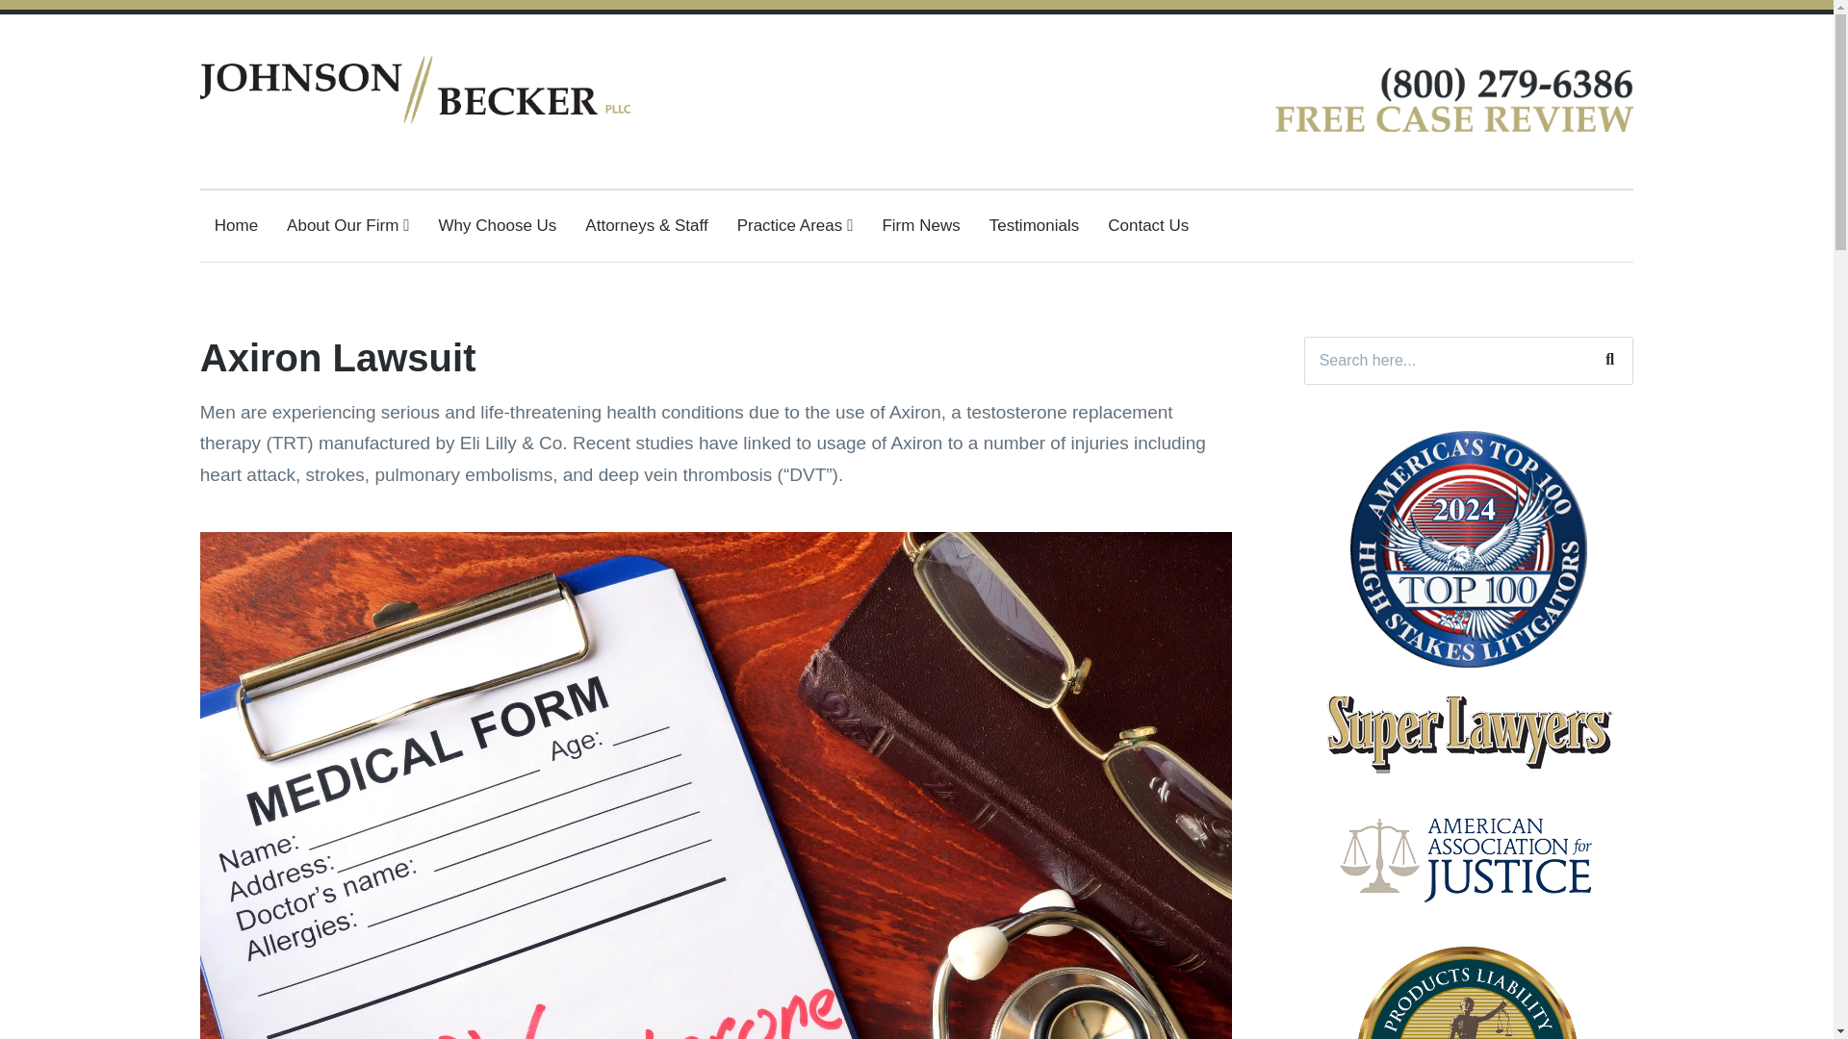 Image resolution: width=1848 pixels, height=1039 pixels. I want to click on Firm News, so click(920, 225).